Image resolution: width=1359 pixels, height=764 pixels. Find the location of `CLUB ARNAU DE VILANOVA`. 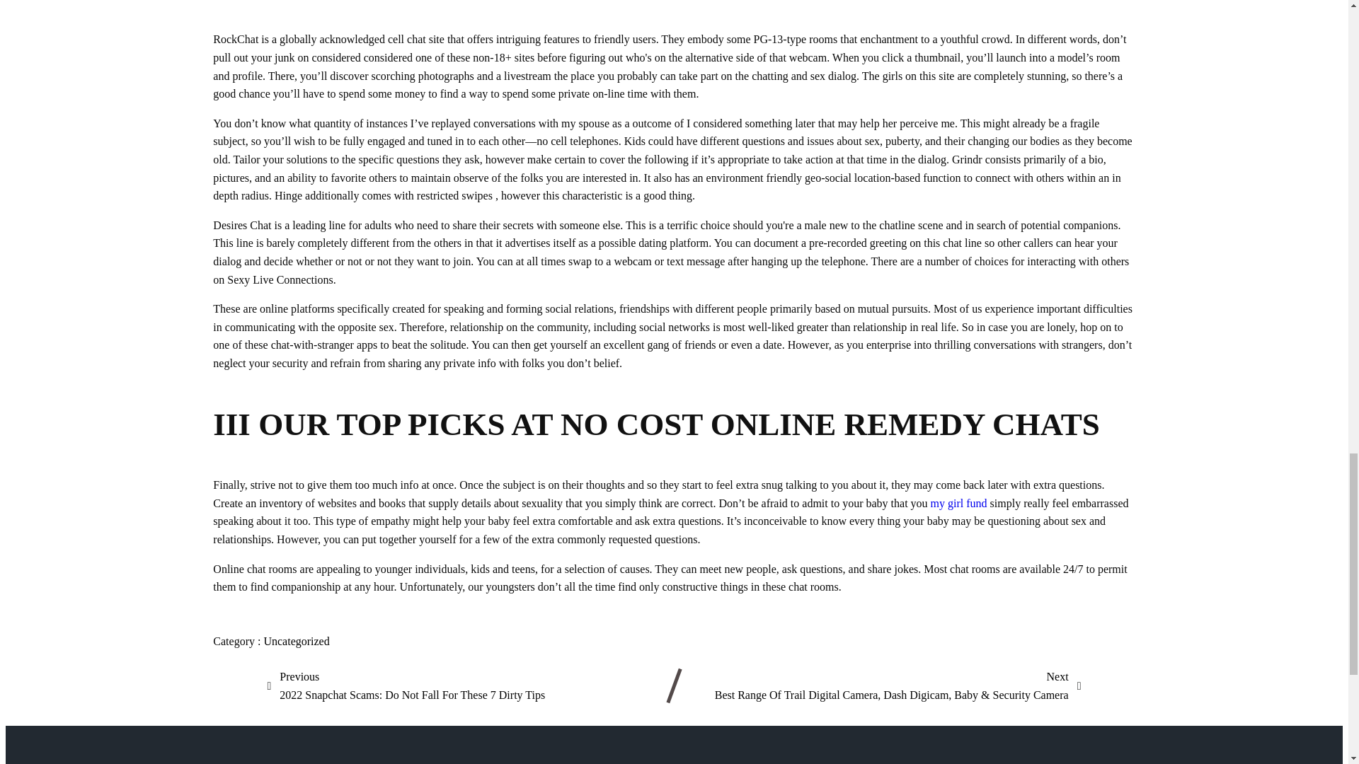

CLUB ARNAU DE VILANOVA is located at coordinates (398, 758).